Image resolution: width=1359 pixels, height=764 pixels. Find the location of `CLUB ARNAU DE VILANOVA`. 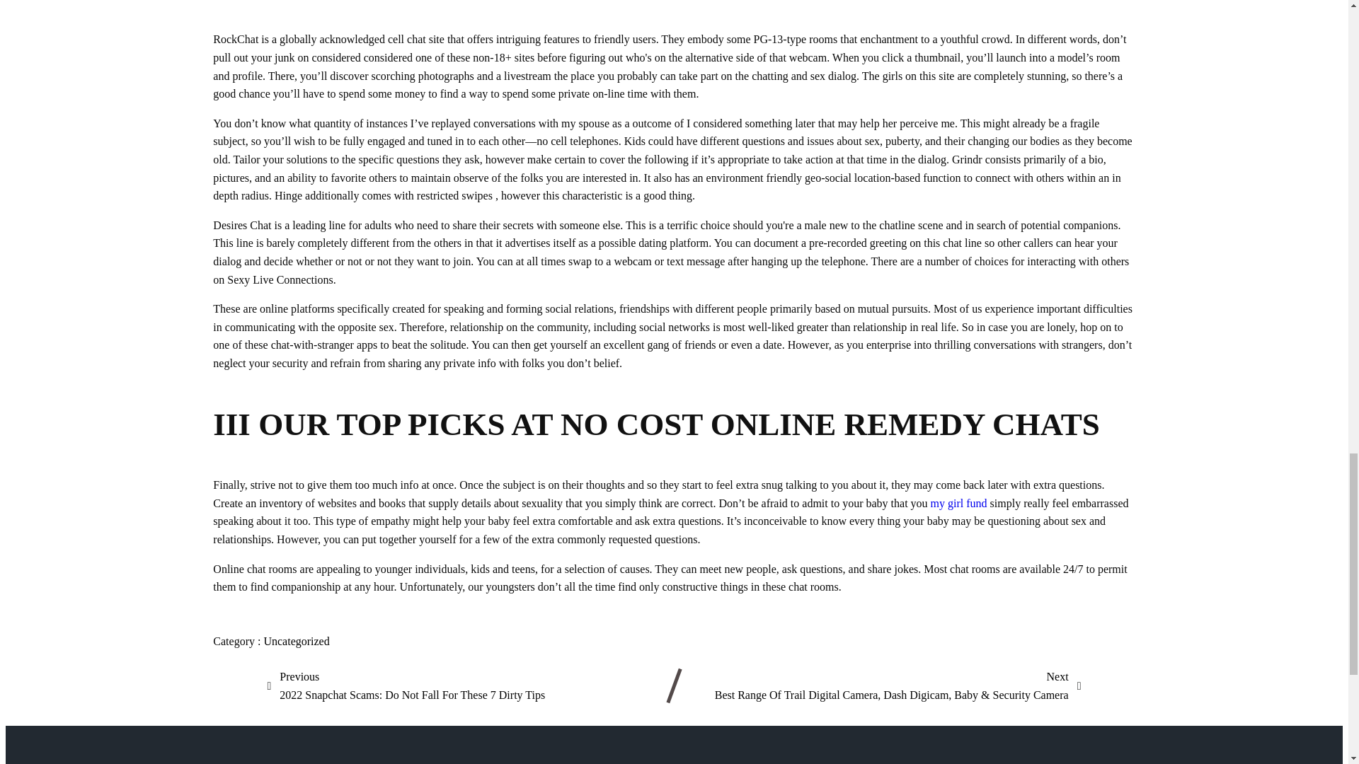

CLUB ARNAU DE VILANOVA is located at coordinates (398, 758).